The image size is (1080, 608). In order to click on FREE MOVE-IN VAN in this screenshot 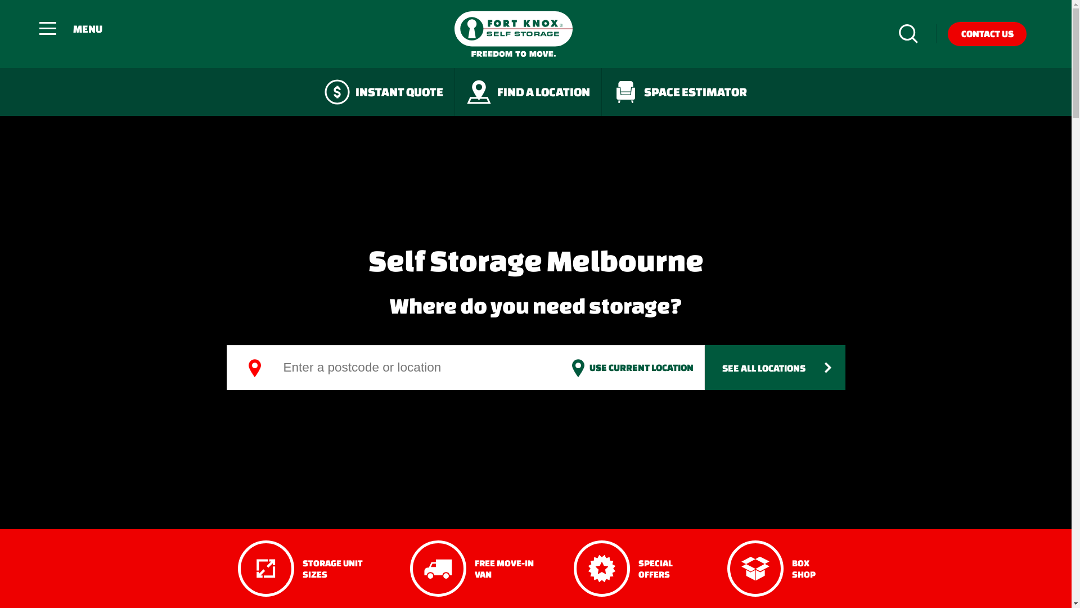, I will do `click(480, 569)`.